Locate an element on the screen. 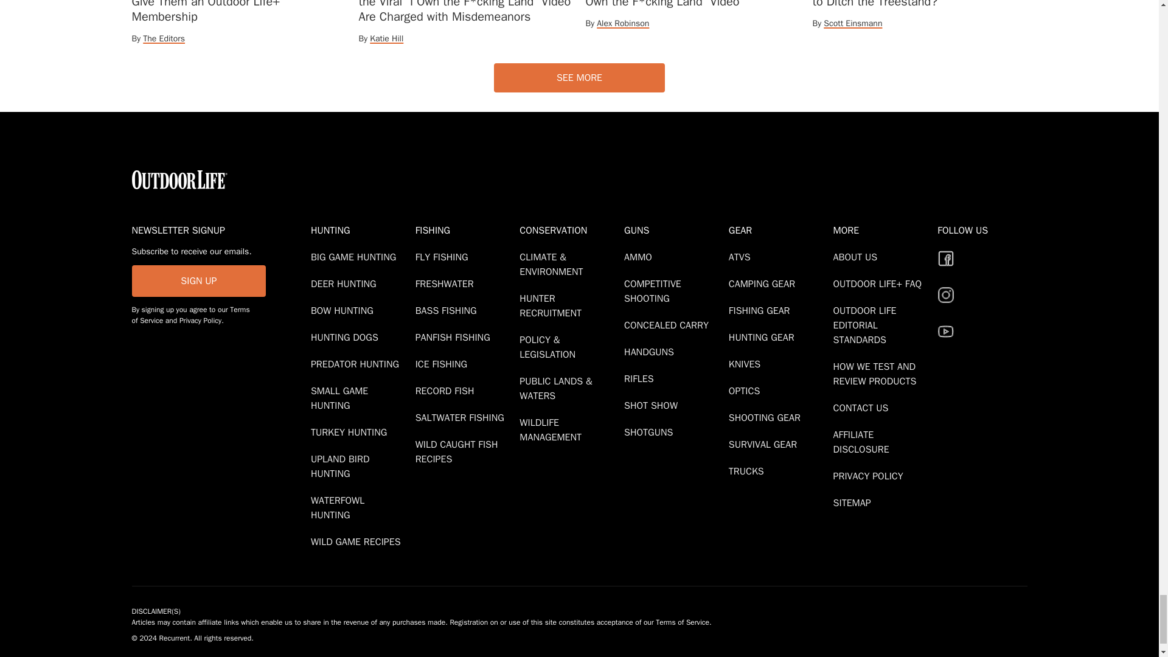 The width and height of the screenshot is (1168, 657). Hunting is located at coordinates (360, 230).